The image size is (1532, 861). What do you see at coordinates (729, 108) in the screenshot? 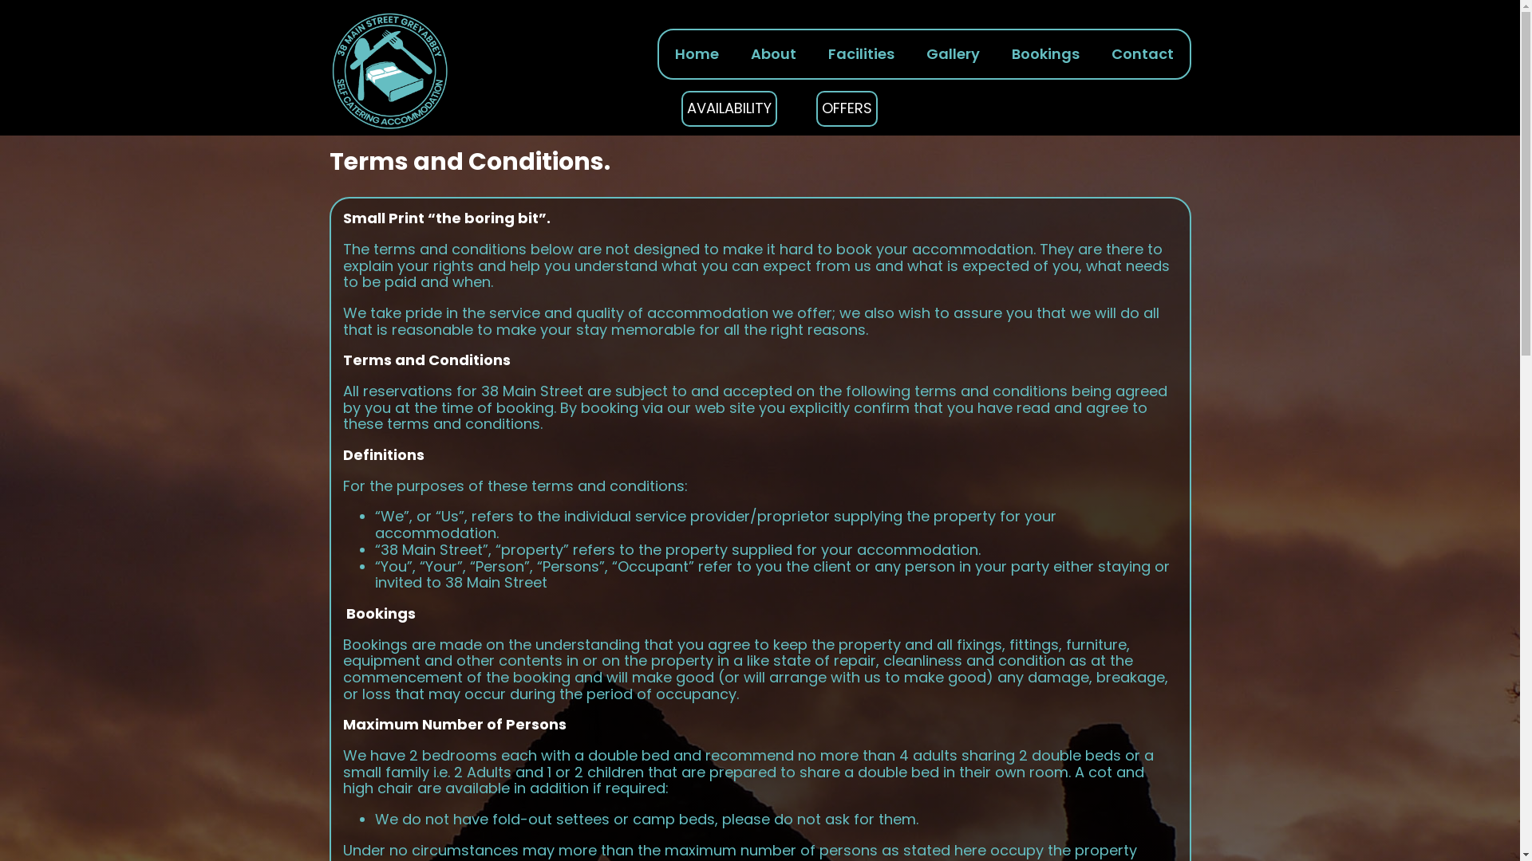
I see `AVAILABILITY` at bounding box center [729, 108].